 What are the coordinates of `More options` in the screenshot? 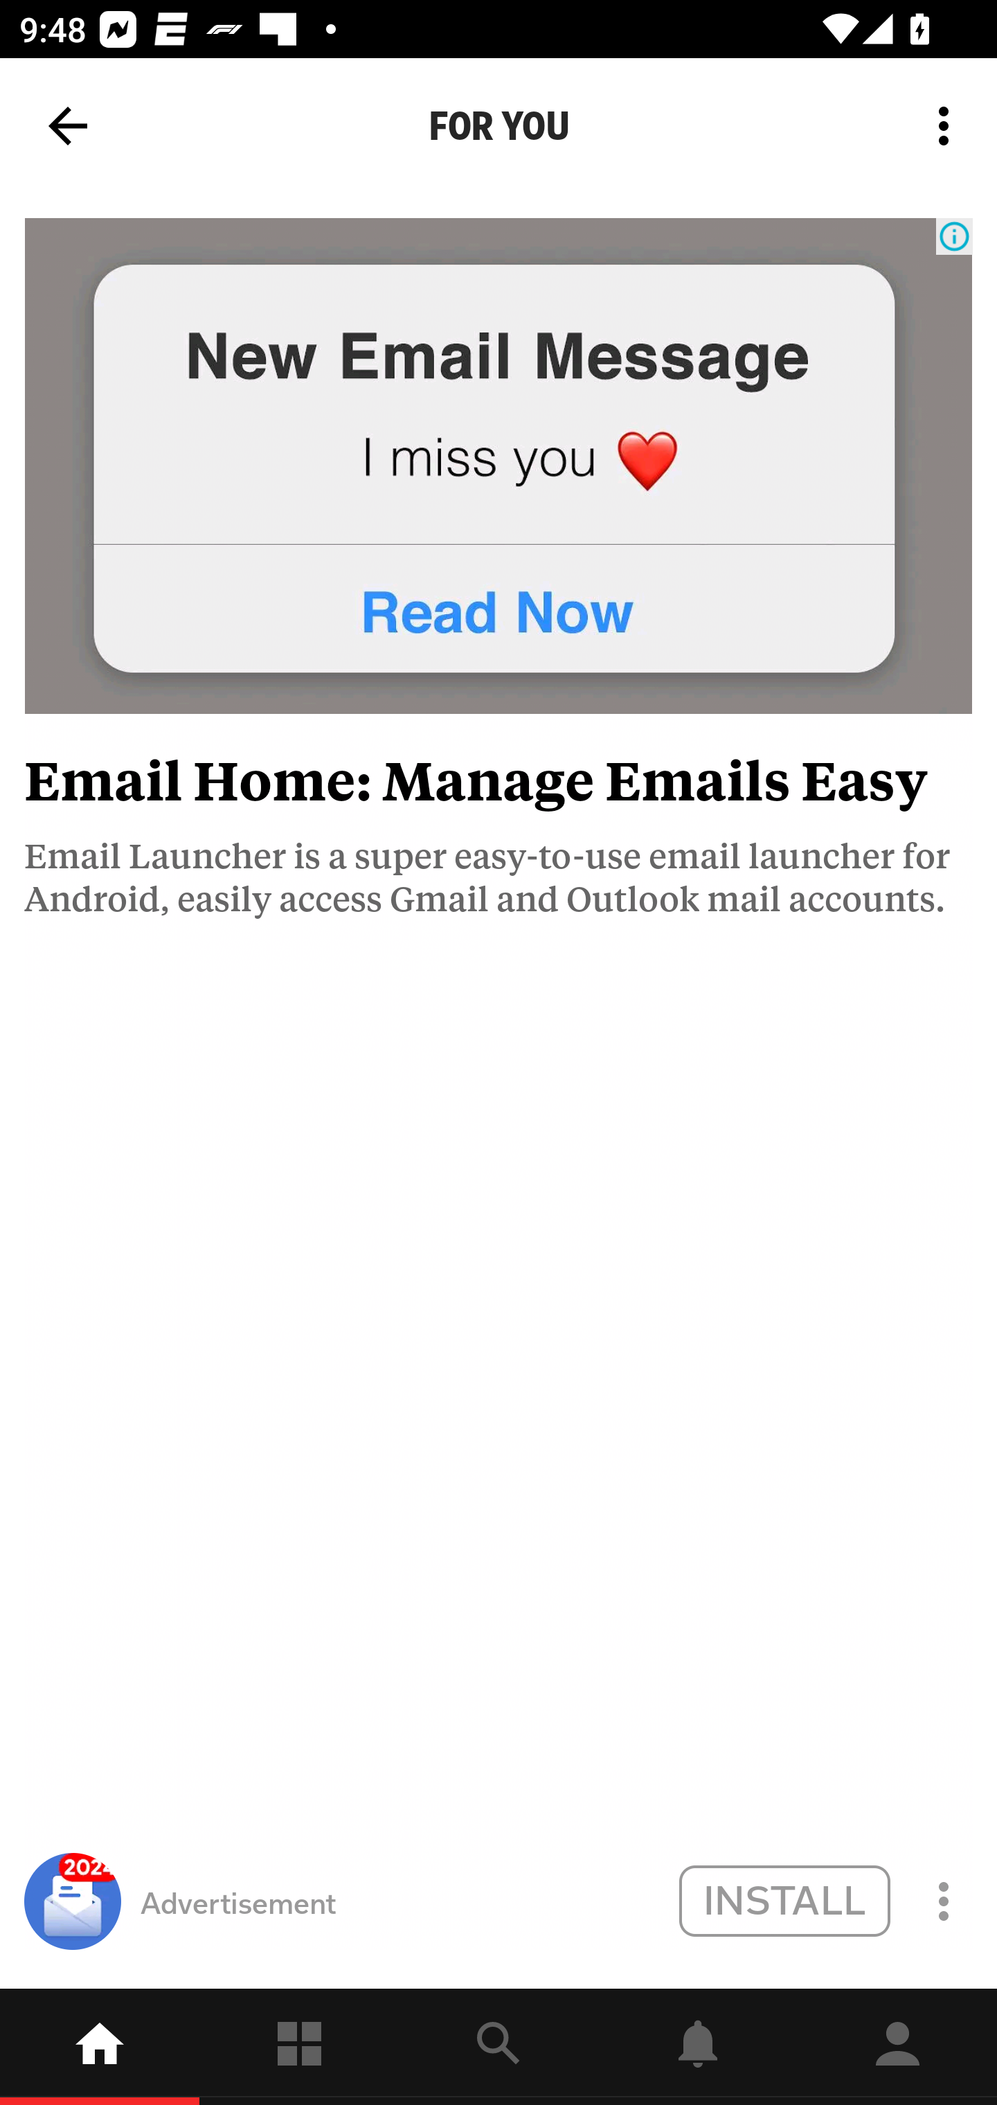 It's located at (949, 126).